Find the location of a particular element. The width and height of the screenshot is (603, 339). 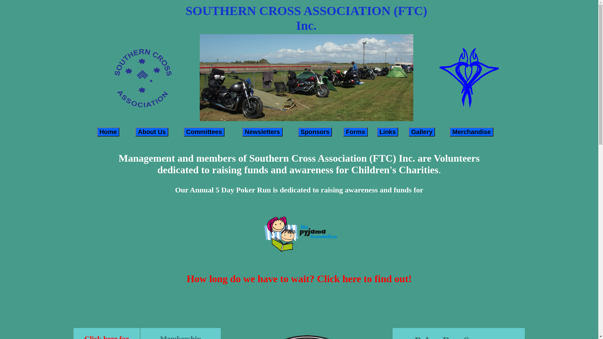

Newsletters is located at coordinates (262, 132).